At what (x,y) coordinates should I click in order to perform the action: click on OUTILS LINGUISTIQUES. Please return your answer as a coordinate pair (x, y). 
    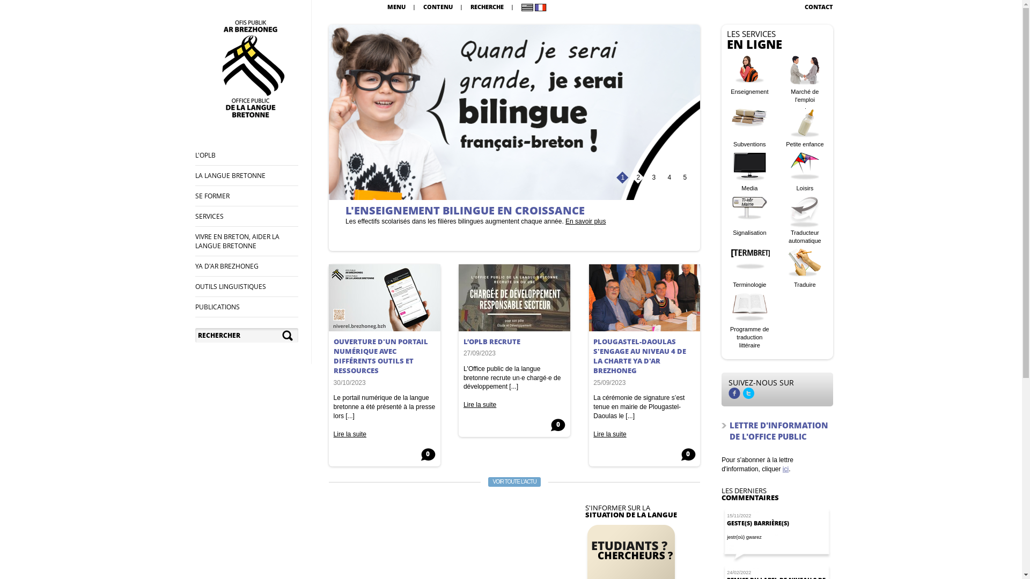
    Looking at the image, I should click on (231, 286).